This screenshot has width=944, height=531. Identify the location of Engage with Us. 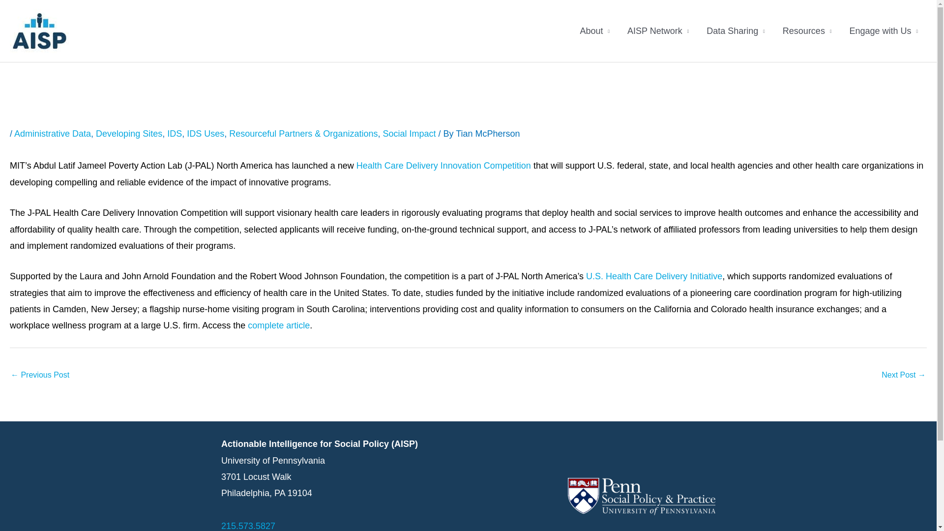
(883, 31).